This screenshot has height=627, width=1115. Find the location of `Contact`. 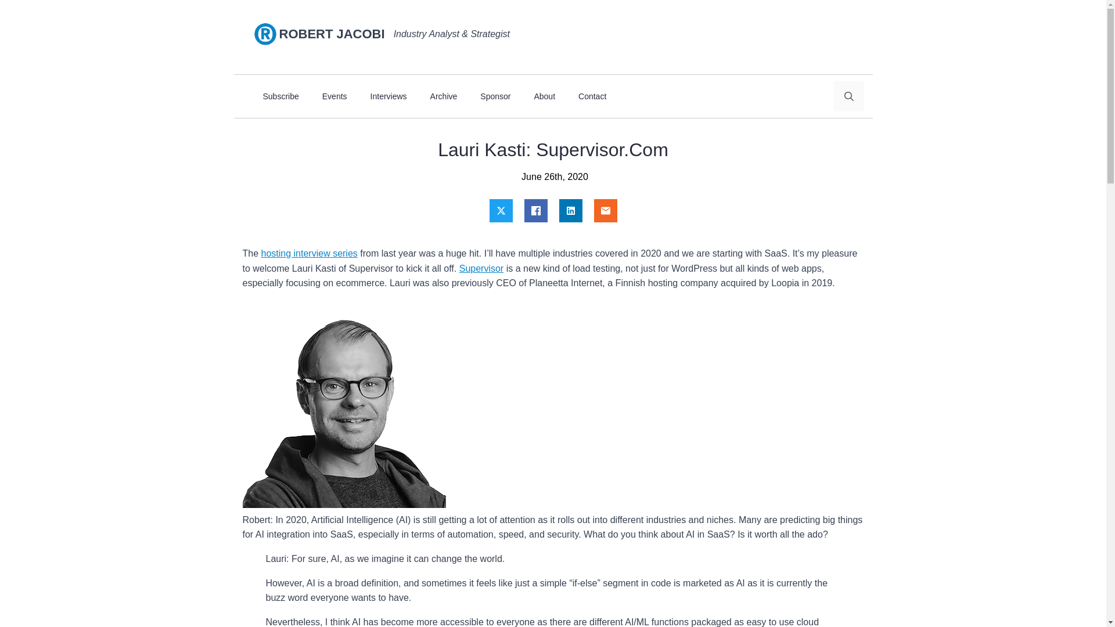

Contact is located at coordinates (592, 96).